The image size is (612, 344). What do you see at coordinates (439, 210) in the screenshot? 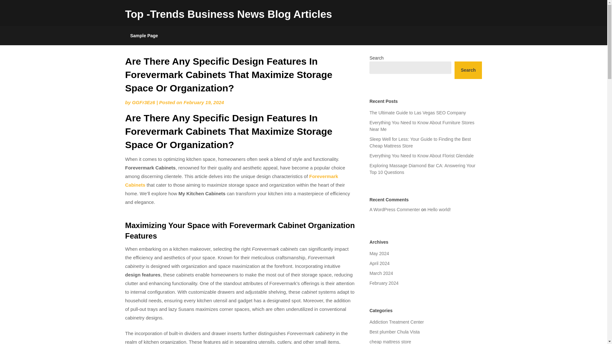
I see `Hello world!` at bounding box center [439, 210].